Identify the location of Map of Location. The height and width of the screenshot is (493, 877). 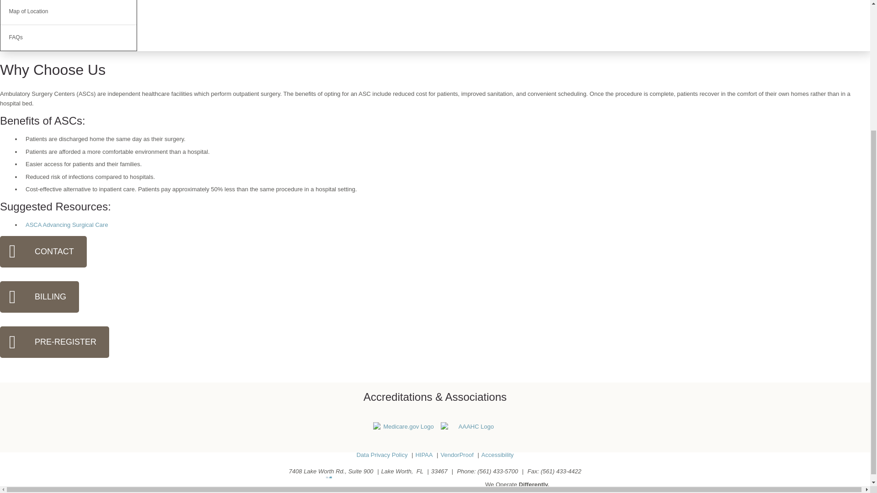
(69, 12).